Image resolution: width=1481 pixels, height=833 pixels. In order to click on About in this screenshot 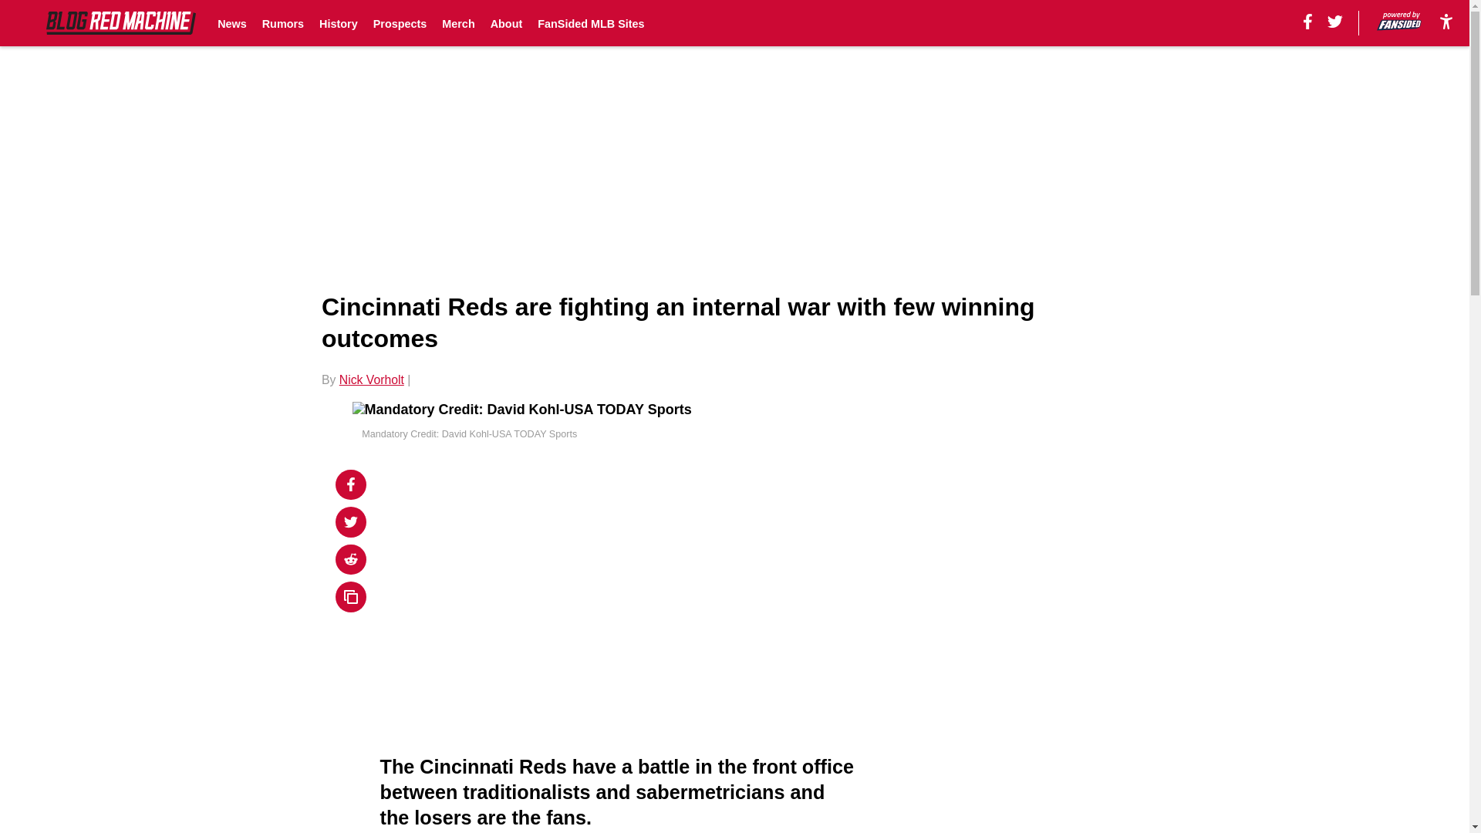, I will do `click(506, 23)`.